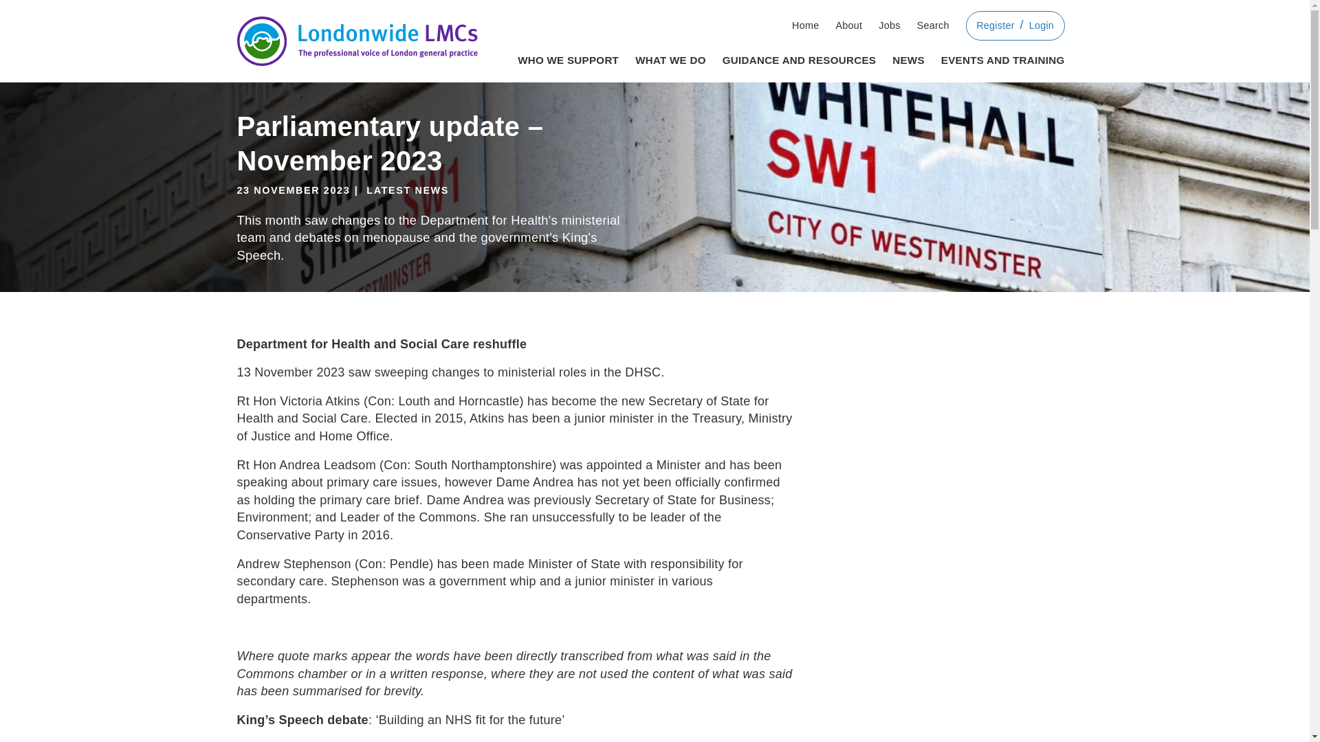 Image resolution: width=1320 pixels, height=742 pixels. I want to click on GUIDANCE AND RESOURCES, so click(799, 58).